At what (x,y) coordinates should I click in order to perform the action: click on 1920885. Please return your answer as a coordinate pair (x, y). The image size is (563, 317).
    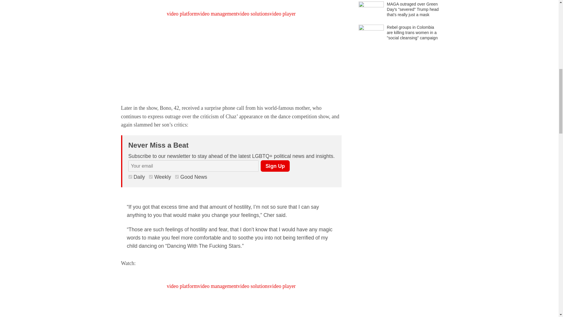
    Looking at the image, I should click on (130, 177).